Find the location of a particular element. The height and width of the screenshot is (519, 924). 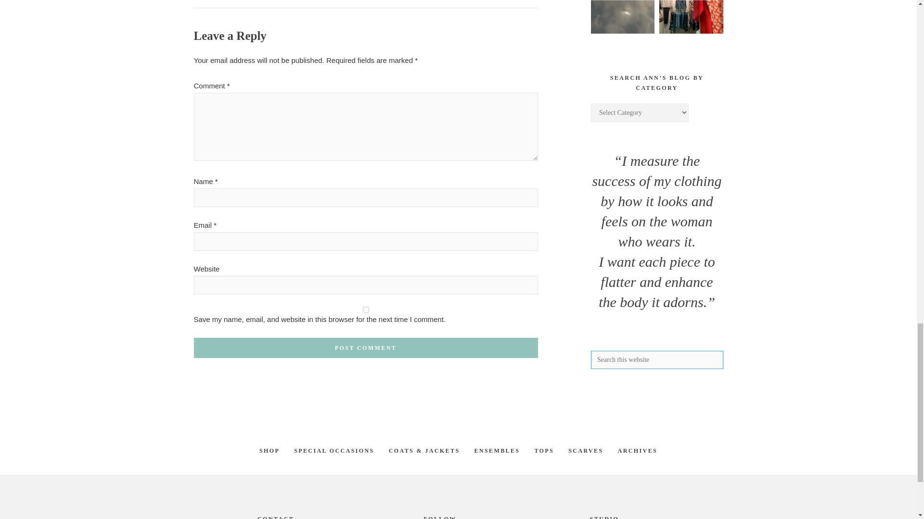

yes is located at coordinates (365, 309).